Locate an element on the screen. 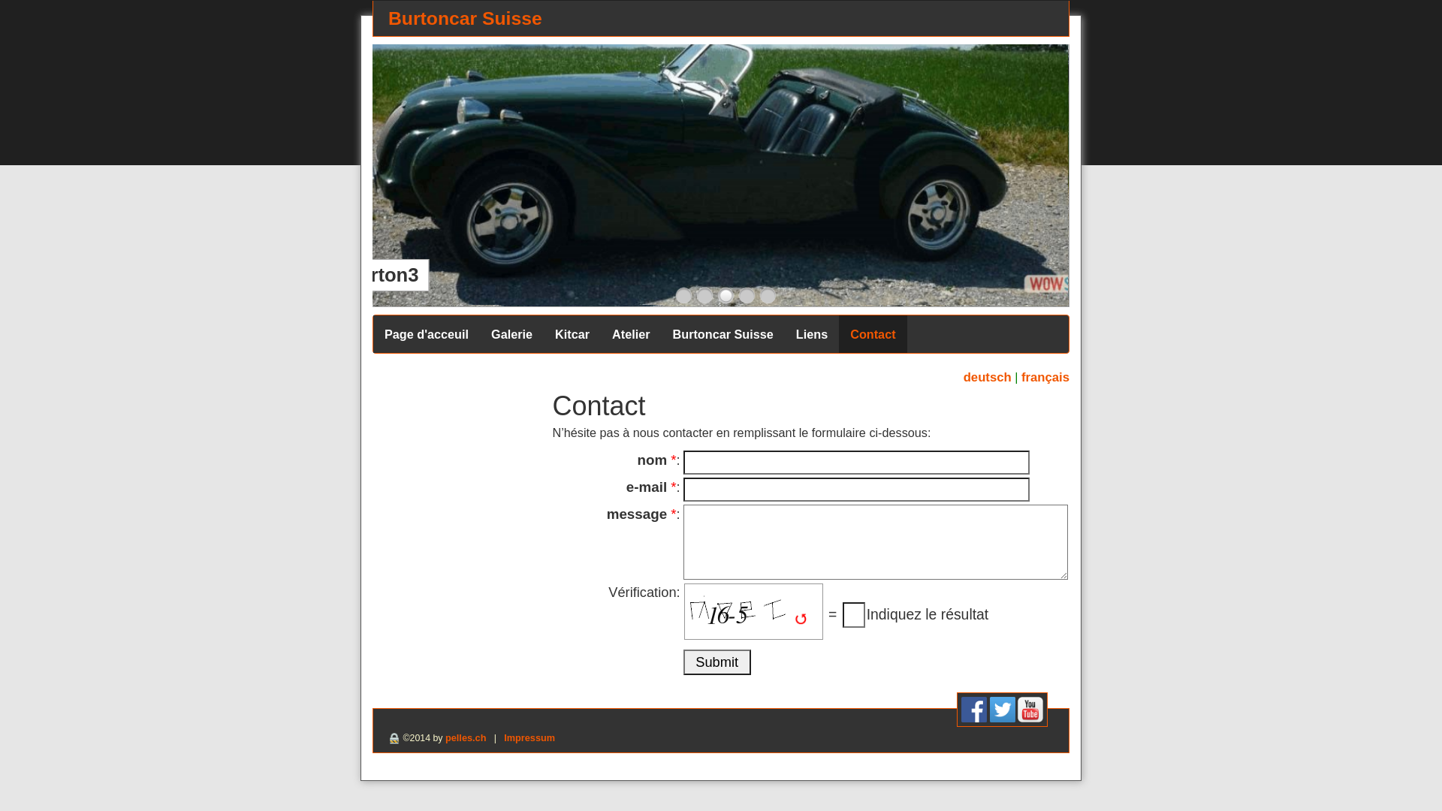  Liens is located at coordinates (812, 334).